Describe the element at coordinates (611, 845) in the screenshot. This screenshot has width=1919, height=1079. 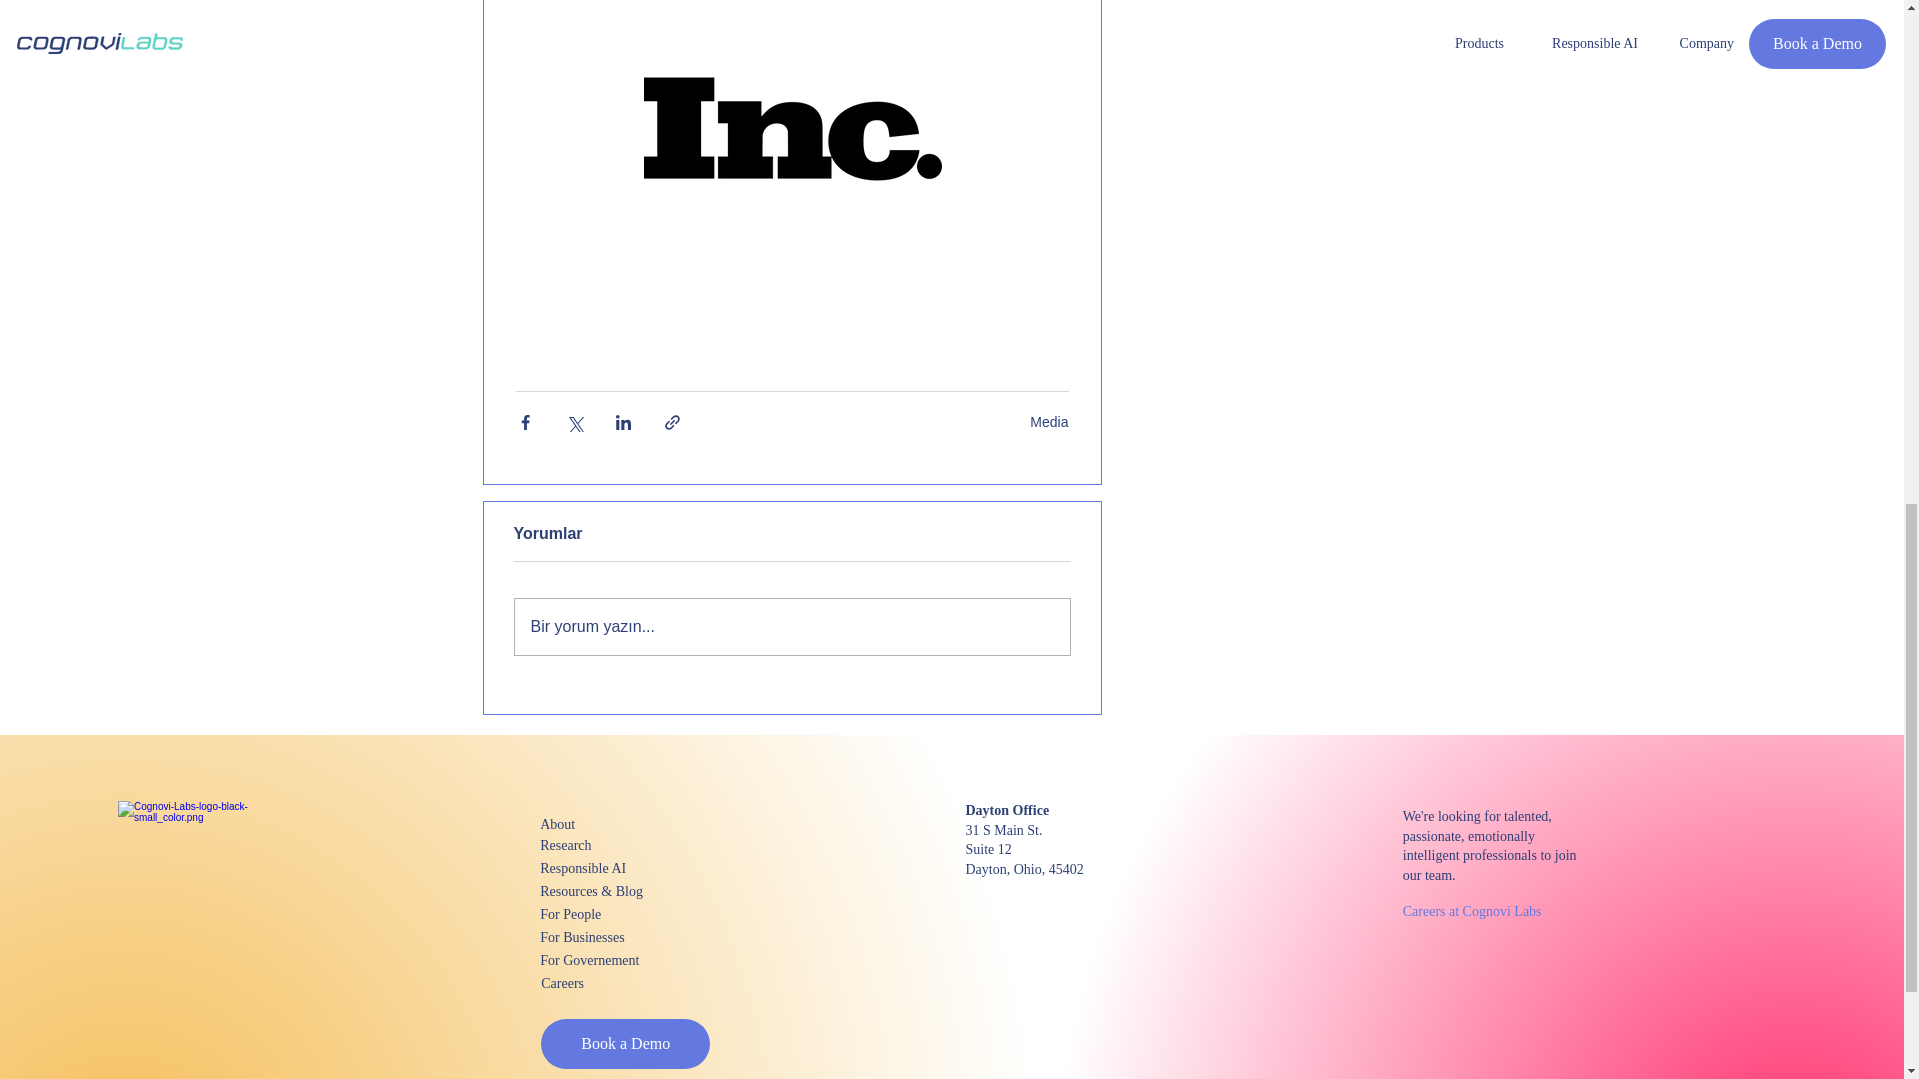
I see `Research` at that location.